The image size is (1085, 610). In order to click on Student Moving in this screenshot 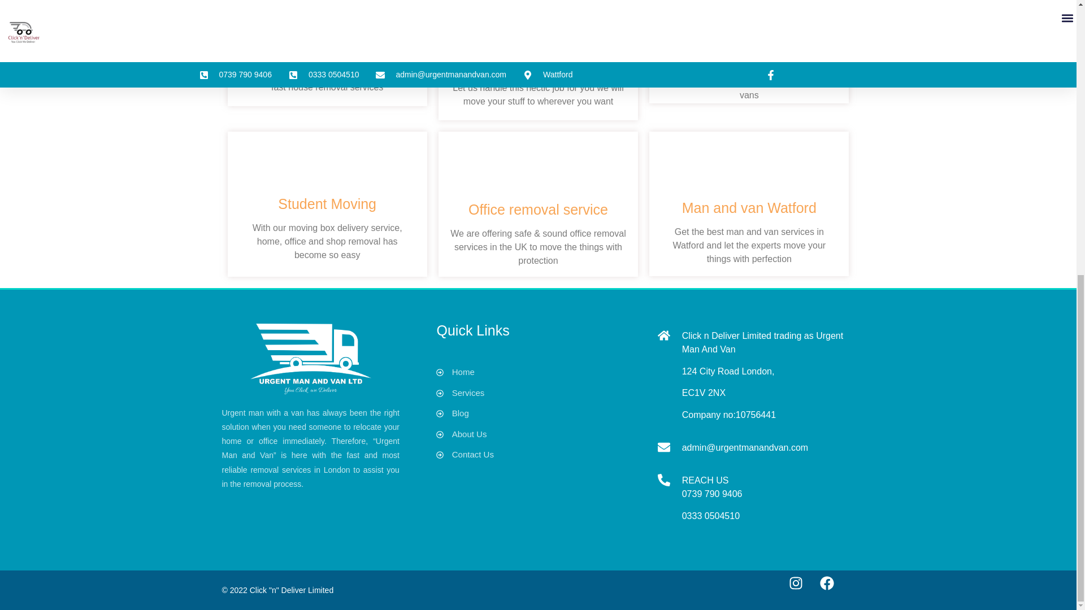, I will do `click(327, 203)`.